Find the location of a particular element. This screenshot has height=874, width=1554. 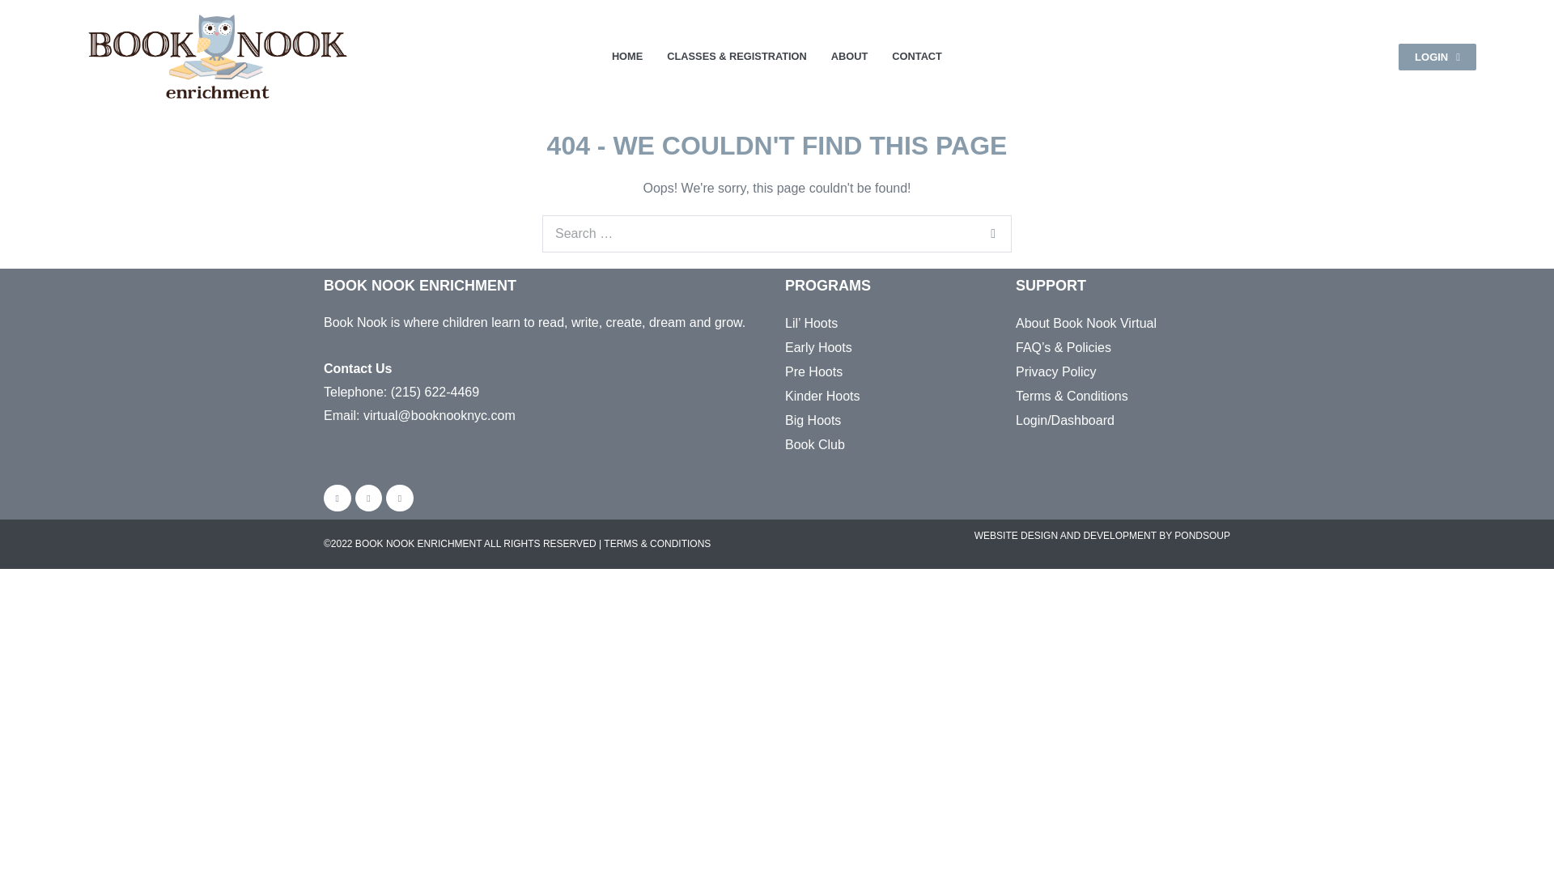

Press enter to search is located at coordinates (777, 233).